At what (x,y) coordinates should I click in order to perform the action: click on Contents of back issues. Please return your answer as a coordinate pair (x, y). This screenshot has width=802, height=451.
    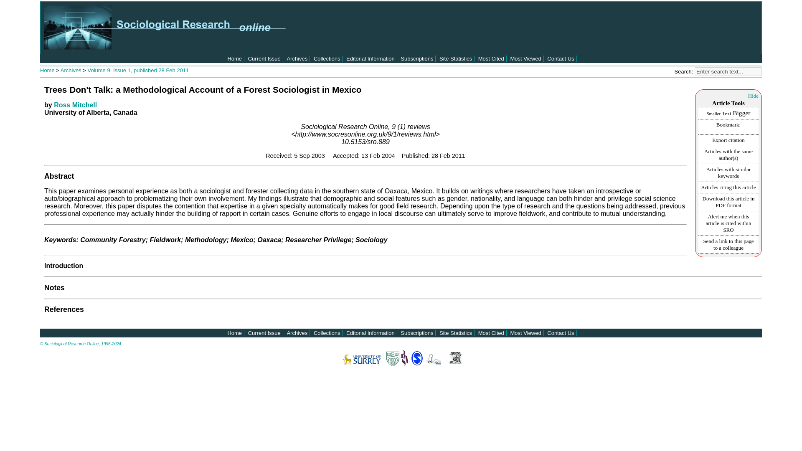
    Looking at the image, I should click on (297, 332).